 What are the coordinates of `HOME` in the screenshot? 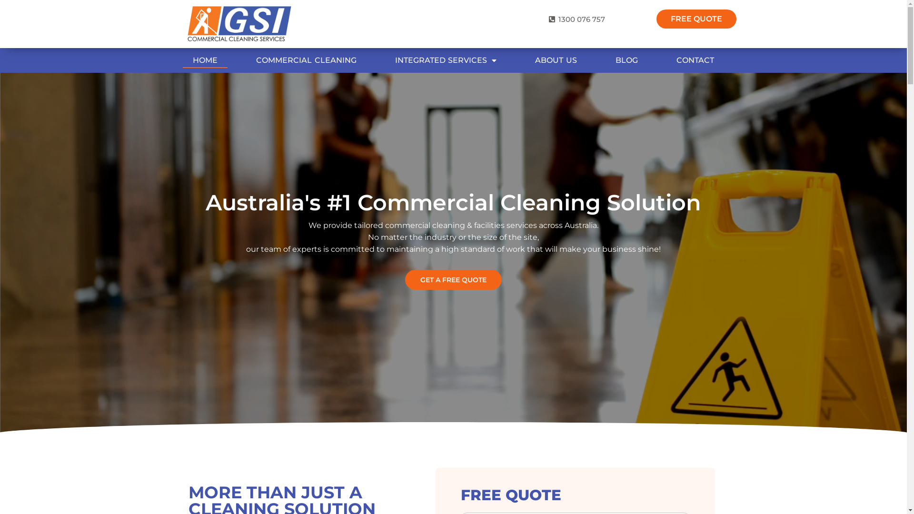 It's located at (205, 60).